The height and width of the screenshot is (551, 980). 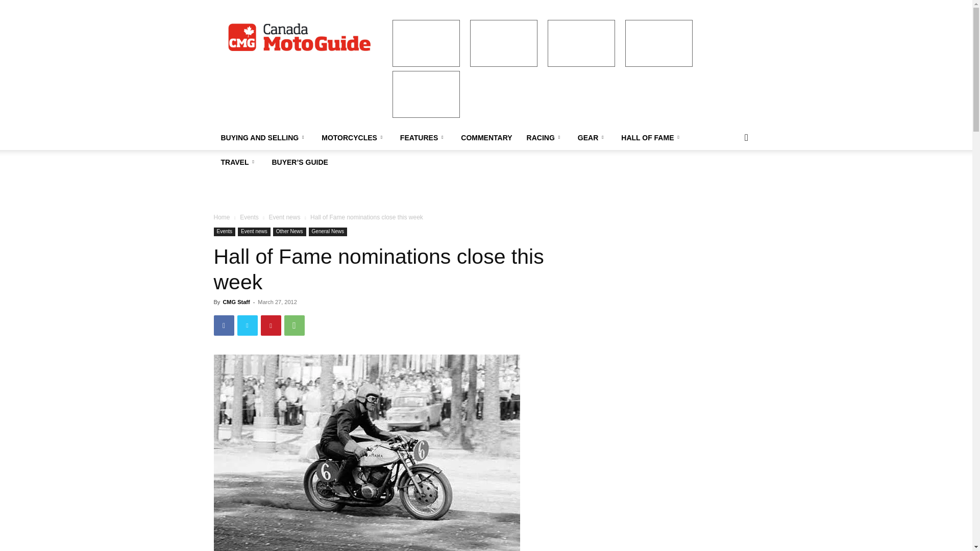 What do you see at coordinates (581, 43) in the screenshot?
I see `3rd party ad content` at bounding box center [581, 43].